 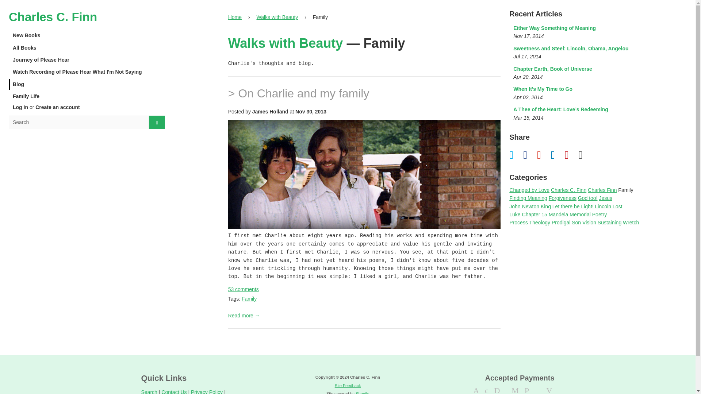 What do you see at coordinates (528, 198) in the screenshot?
I see `Finding Meaning` at bounding box center [528, 198].